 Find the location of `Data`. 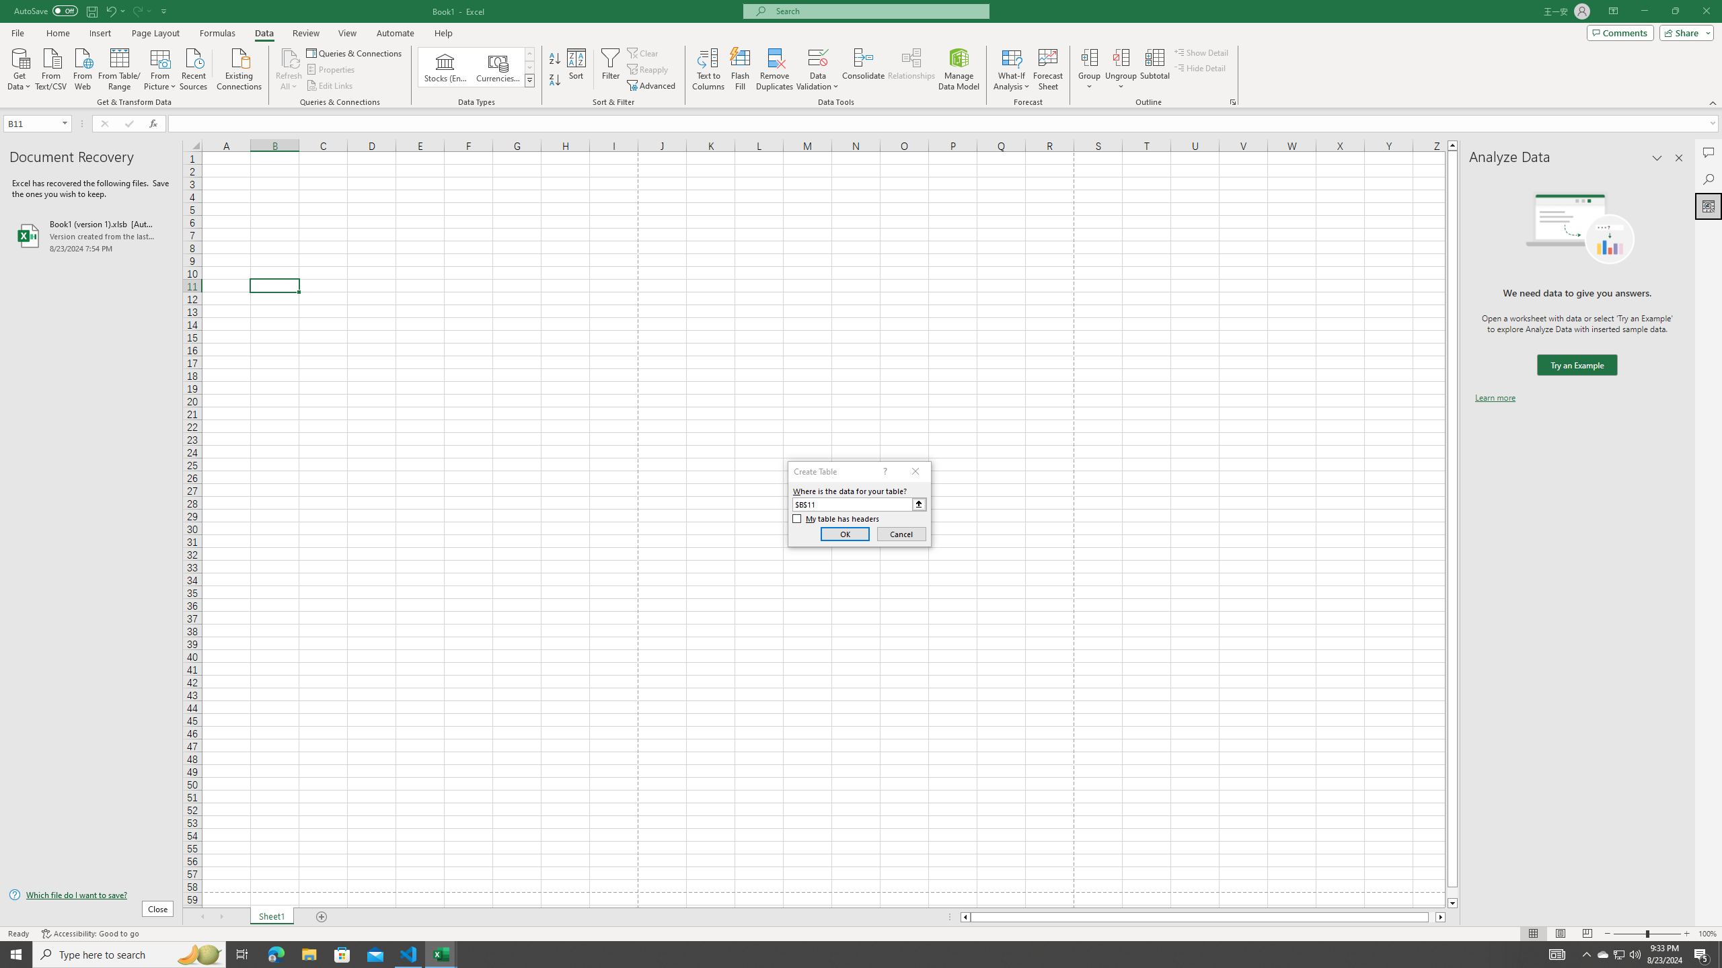

Data is located at coordinates (264, 33).